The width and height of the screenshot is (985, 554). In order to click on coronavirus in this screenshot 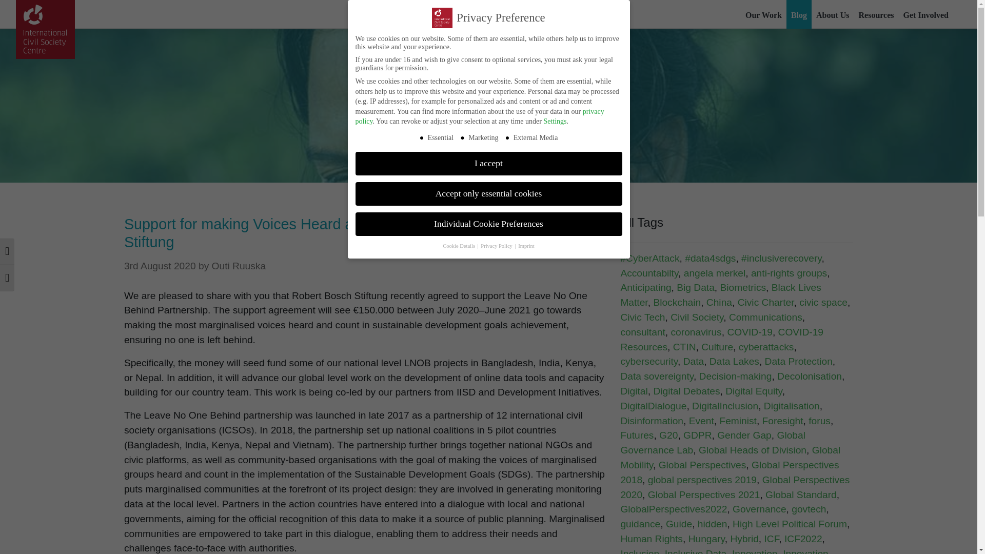, I will do `click(696, 332)`.